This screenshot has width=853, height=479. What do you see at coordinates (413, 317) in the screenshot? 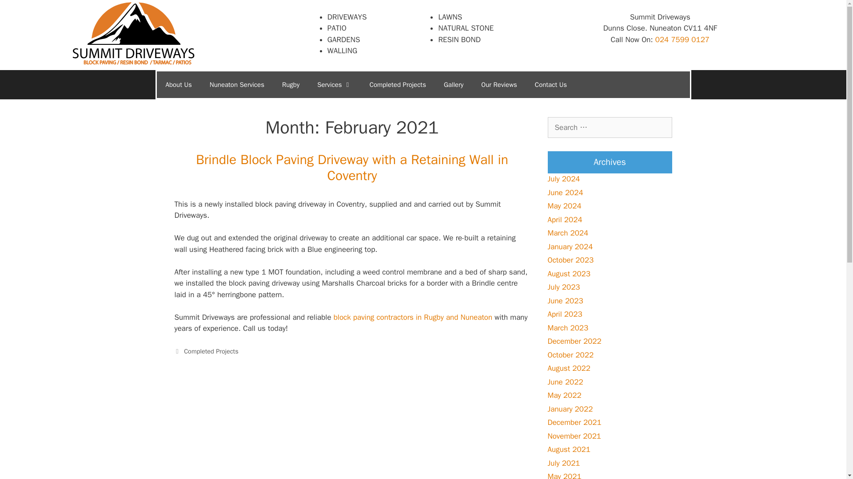
I see `block paving contractors in Rugby and Nuneaton` at bounding box center [413, 317].